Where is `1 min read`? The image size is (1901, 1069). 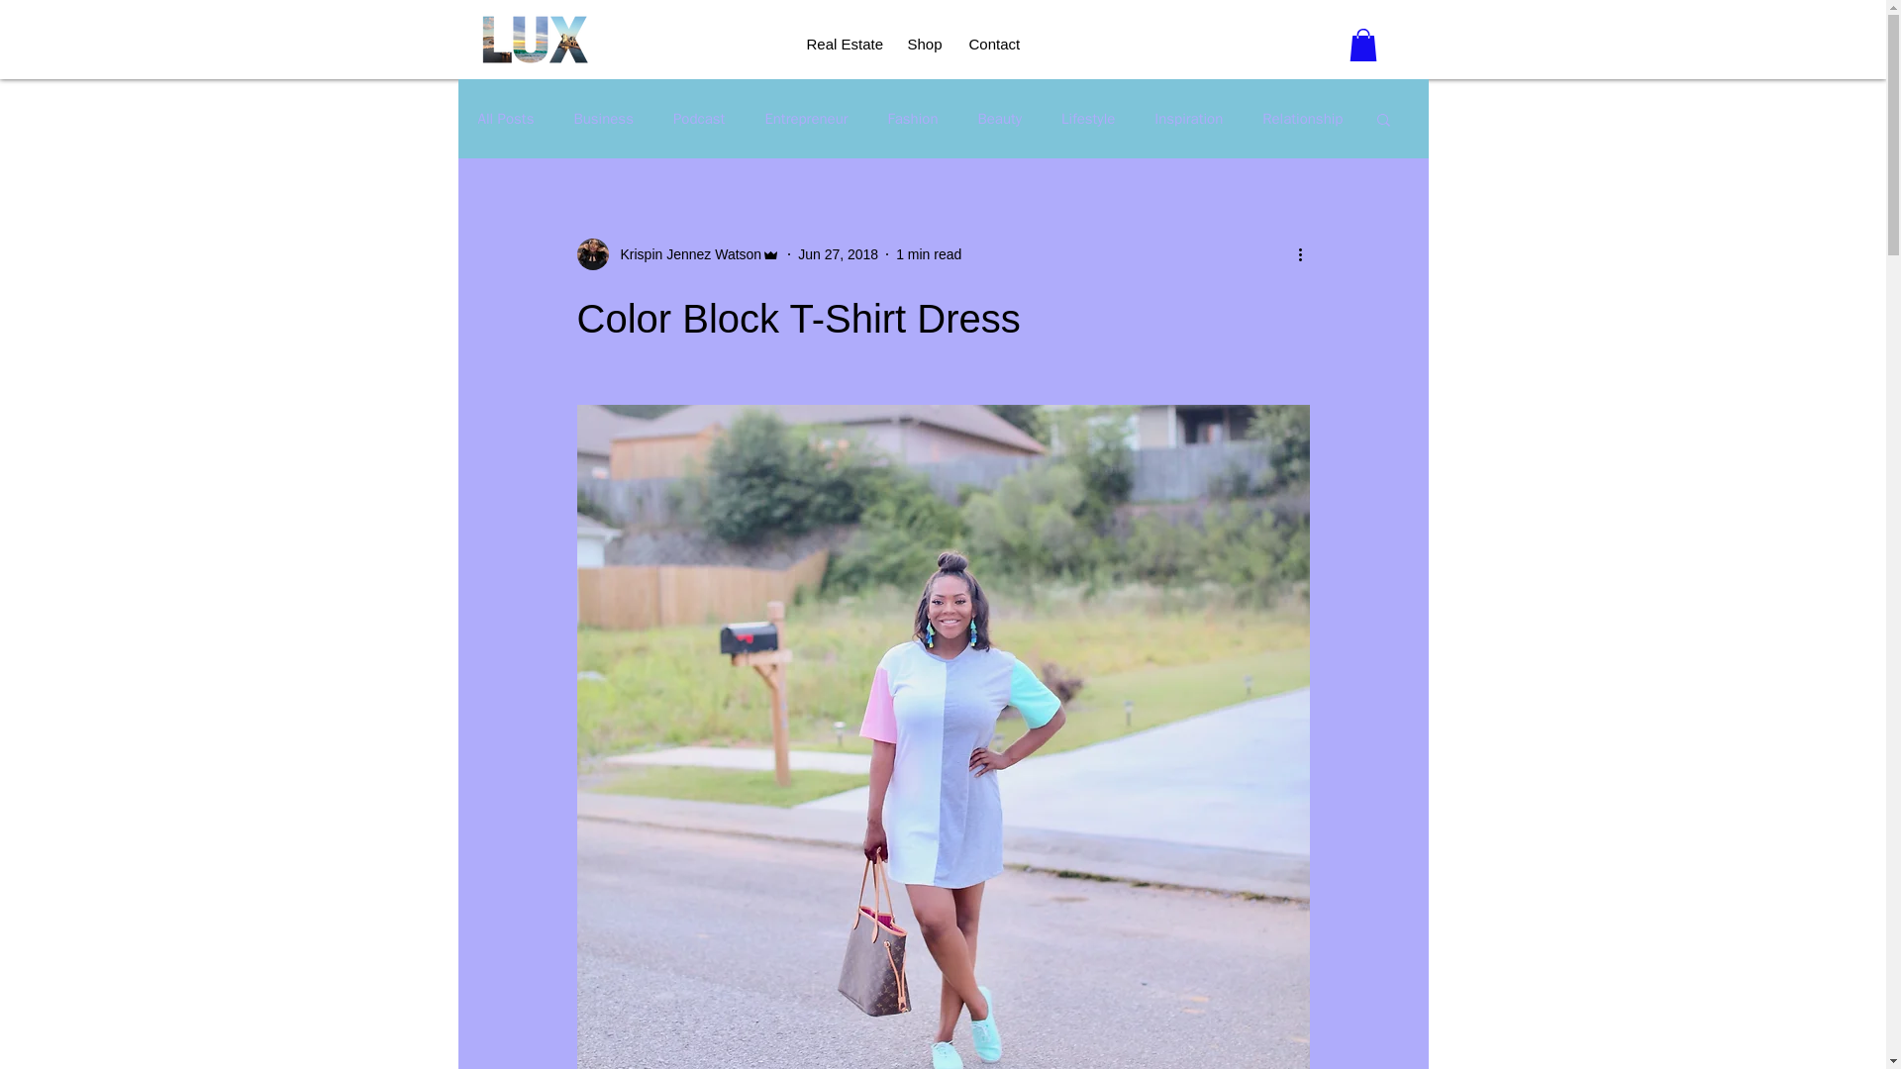
1 min read is located at coordinates (929, 253).